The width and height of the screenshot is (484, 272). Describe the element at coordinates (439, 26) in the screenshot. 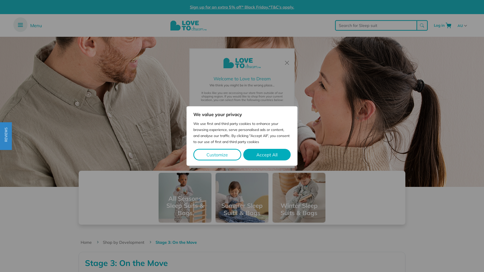

I see `Log in` at that location.